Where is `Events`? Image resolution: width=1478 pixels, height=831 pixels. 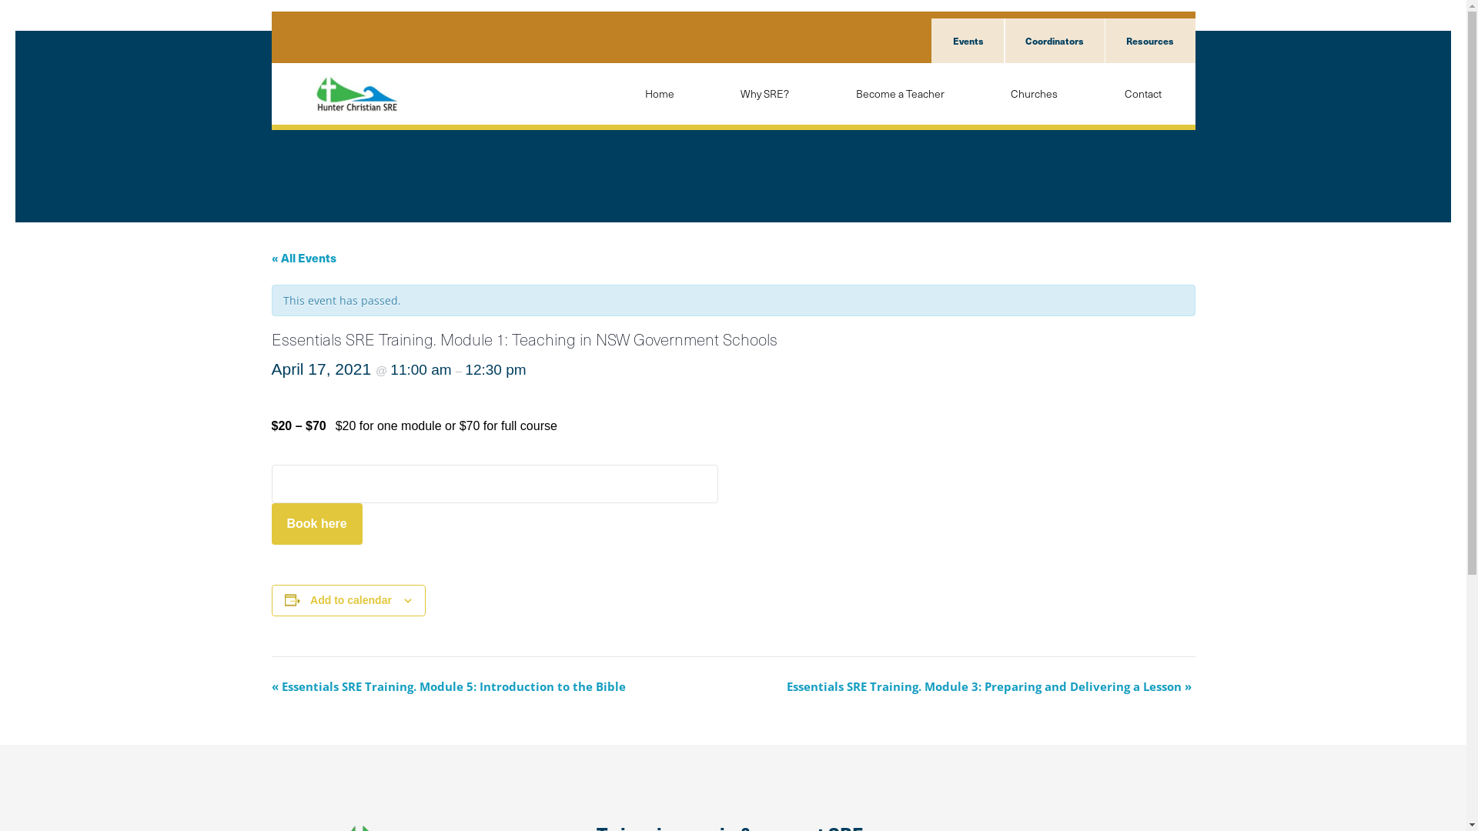 Events is located at coordinates (968, 41).